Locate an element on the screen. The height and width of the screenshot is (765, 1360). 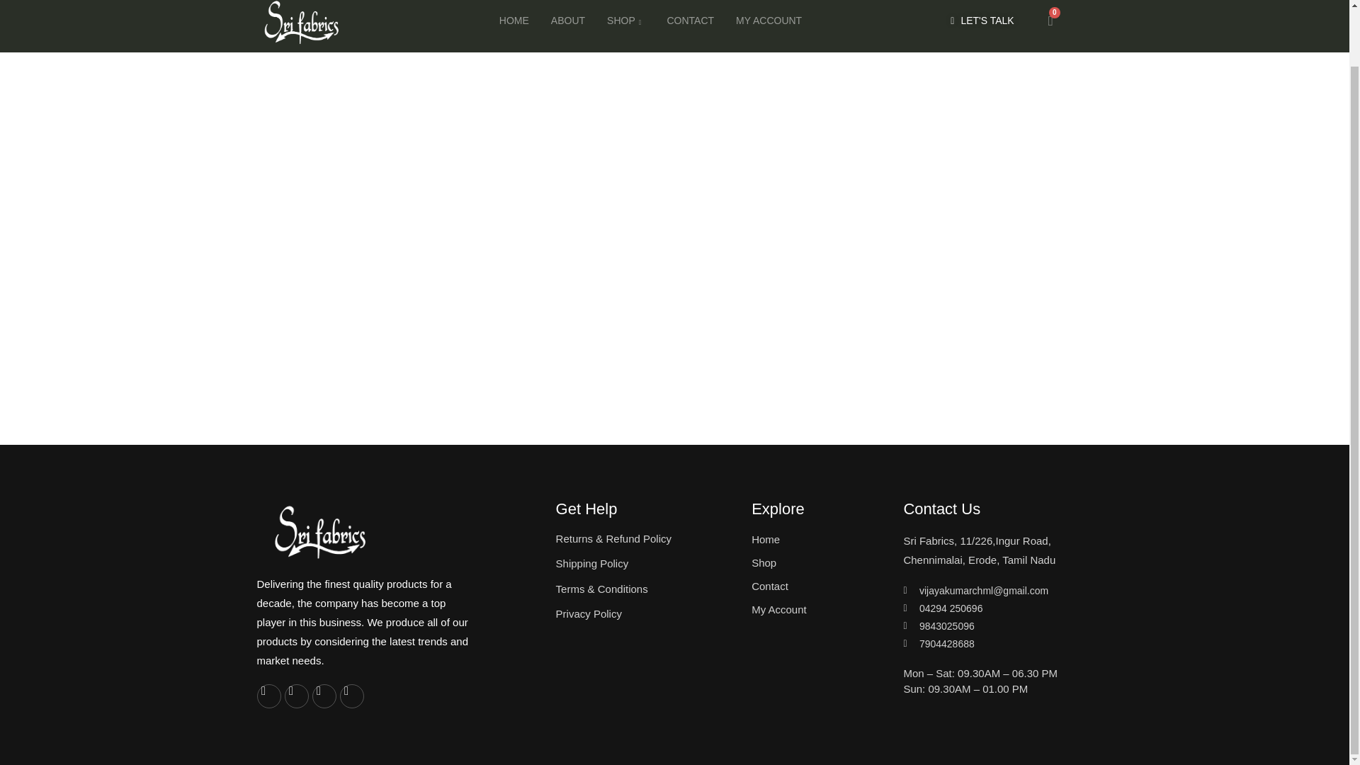
Privacy Policy is located at coordinates (647, 615).